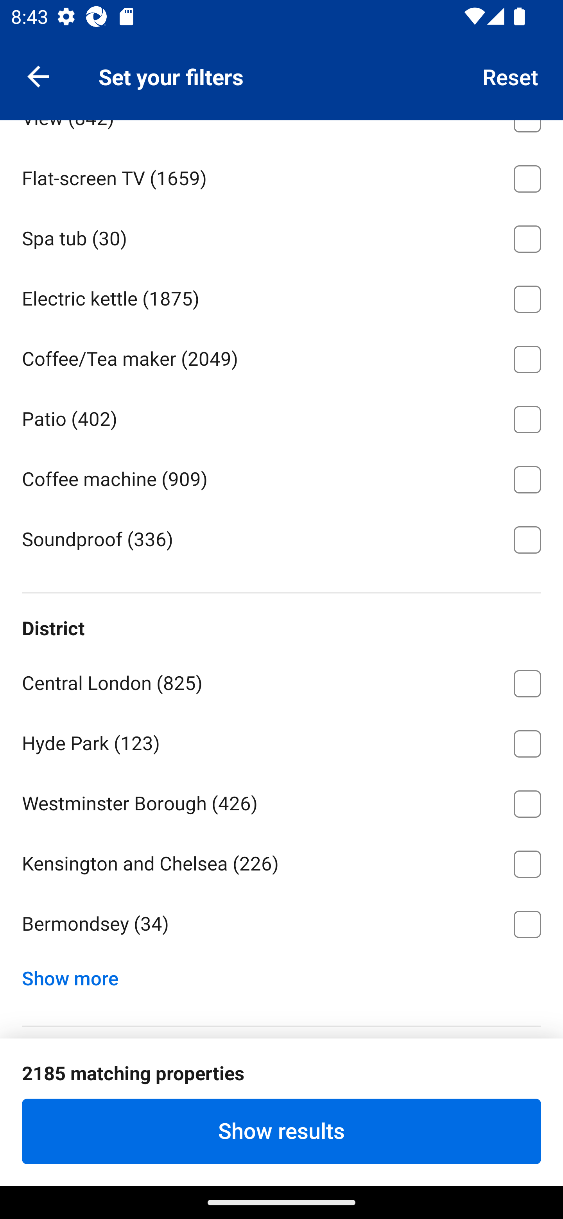 The image size is (563, 1219). What do you see at coordinates (511, 76) in the screenshot?
I see `Reset` at bounding box center [511, 76].